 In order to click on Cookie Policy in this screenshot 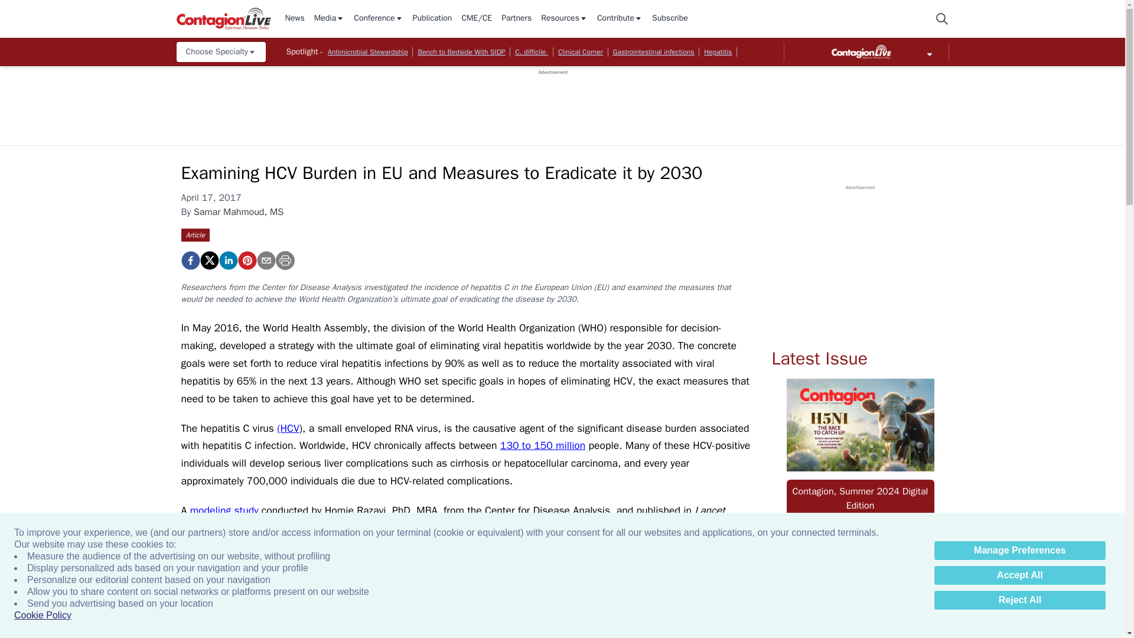, I will do `click(43, 616)`.